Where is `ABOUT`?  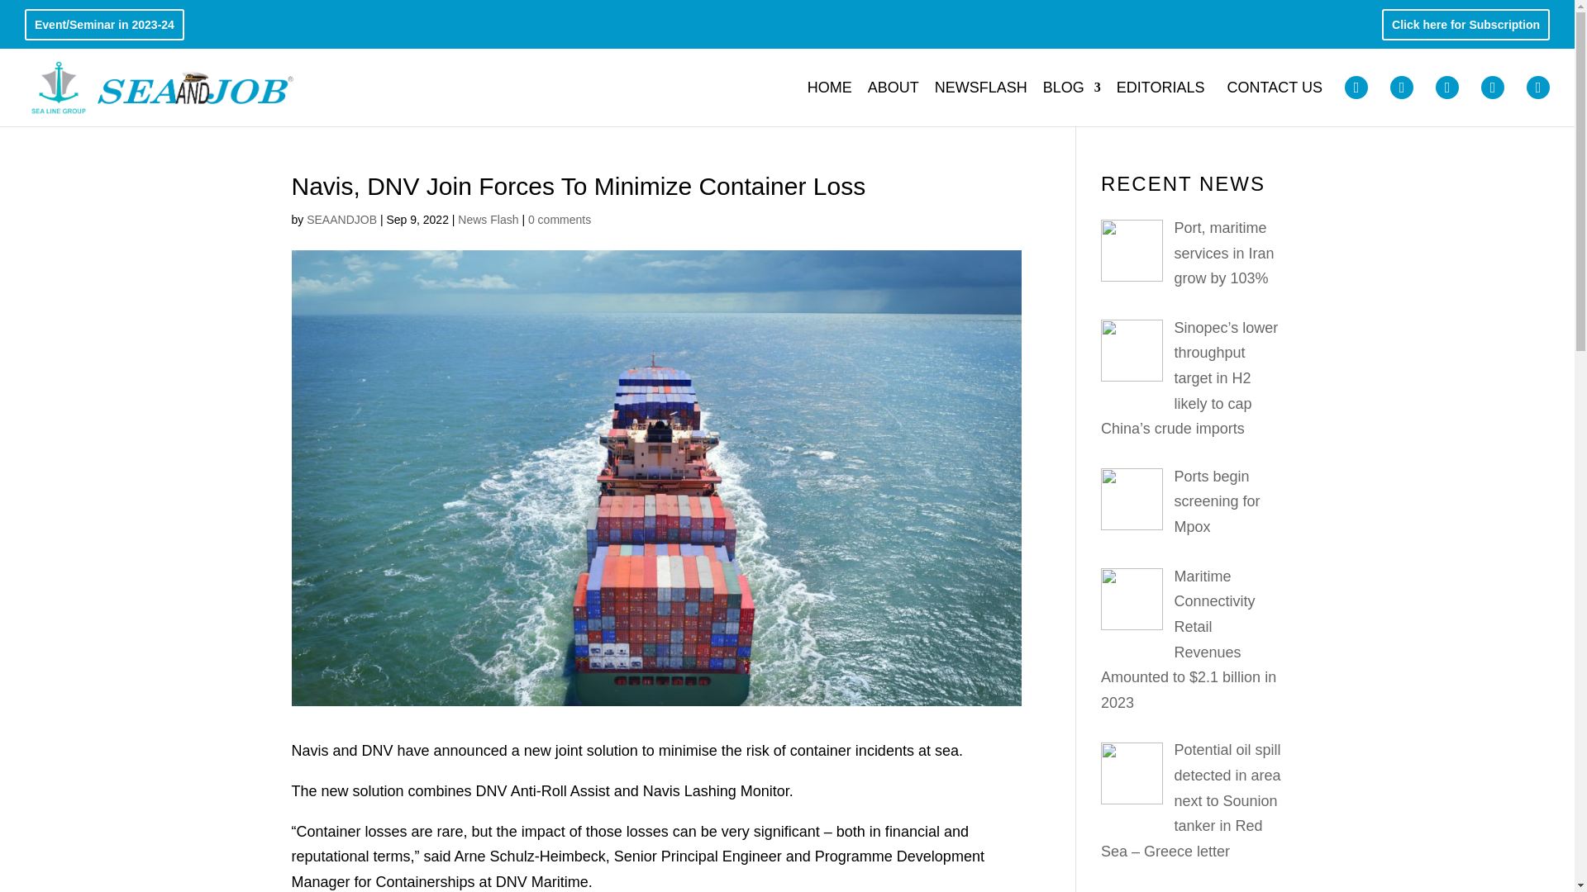
ABOUT is located at coordinates (893, 101).